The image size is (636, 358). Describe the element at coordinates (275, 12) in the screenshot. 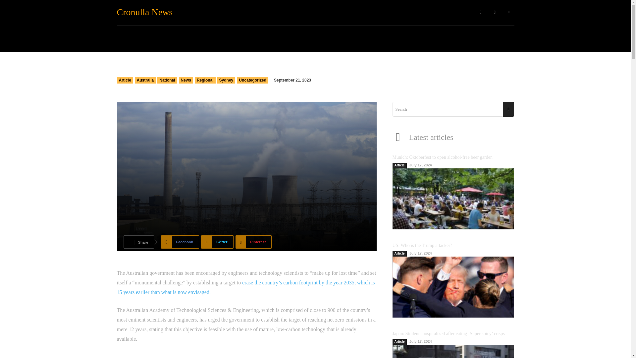

I see `Community` at that location.